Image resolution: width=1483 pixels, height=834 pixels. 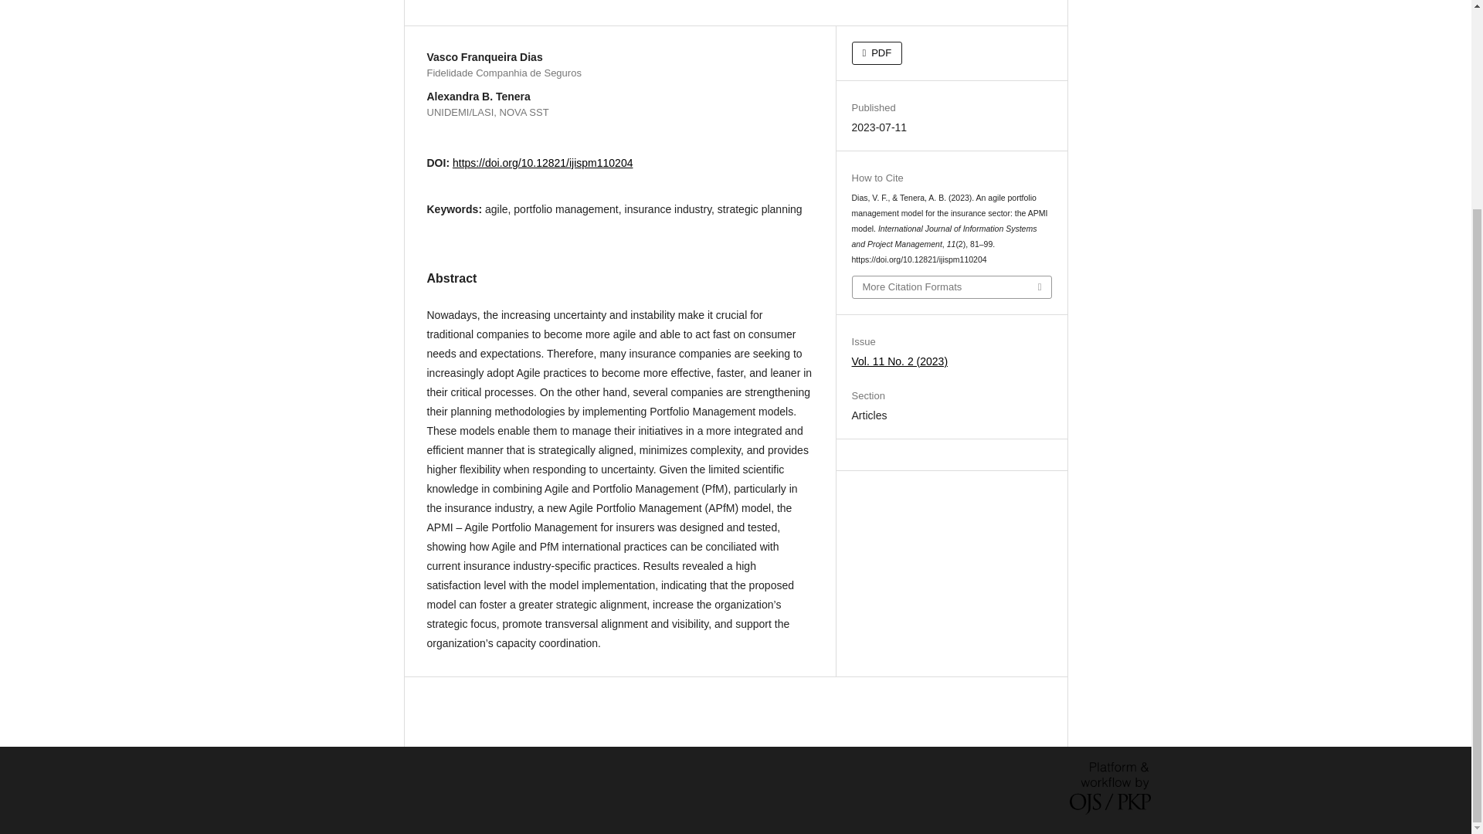 What do you see at coordinates (877, 53) in the screenshot?
I see `PDF` at bounding box center [877, 53].